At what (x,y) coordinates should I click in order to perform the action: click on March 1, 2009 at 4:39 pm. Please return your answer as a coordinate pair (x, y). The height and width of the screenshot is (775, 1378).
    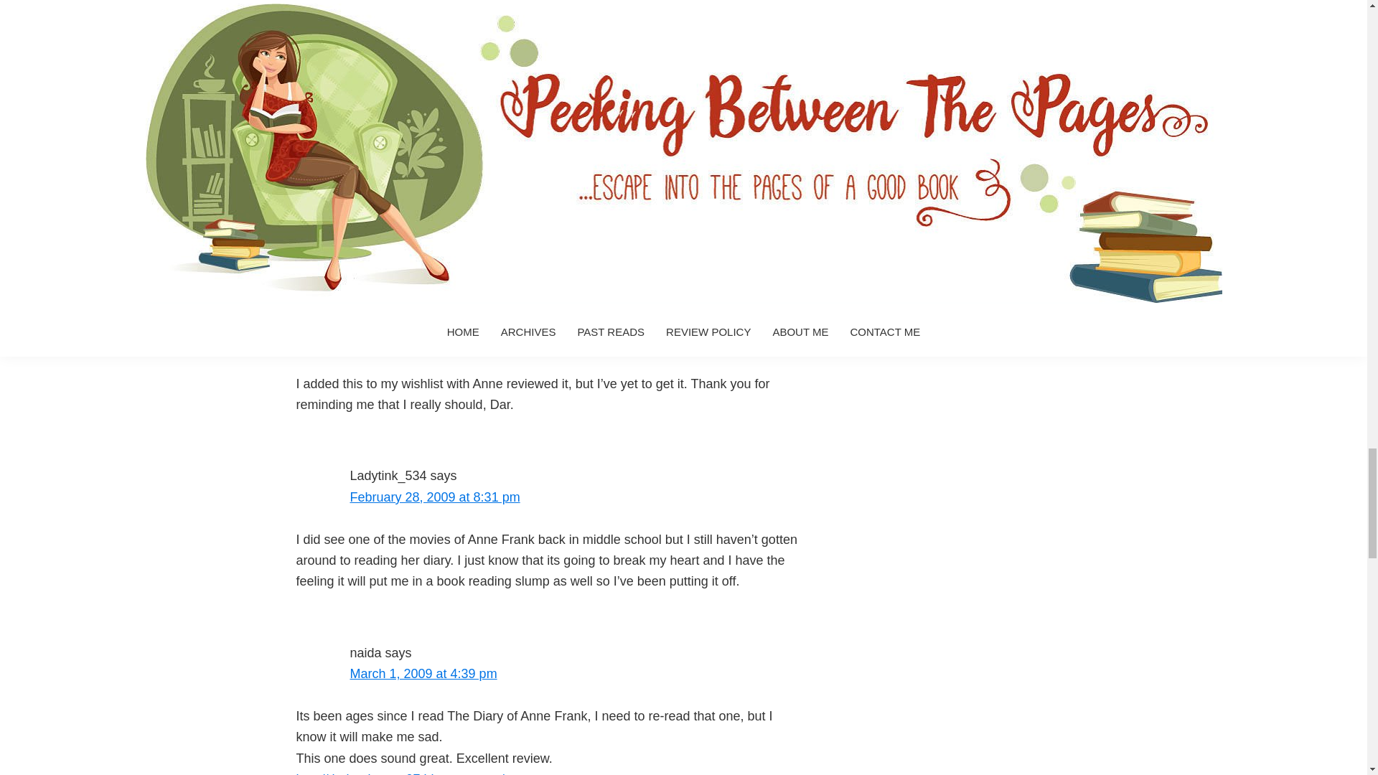
    Looking at the image, I should click on (423, 673).